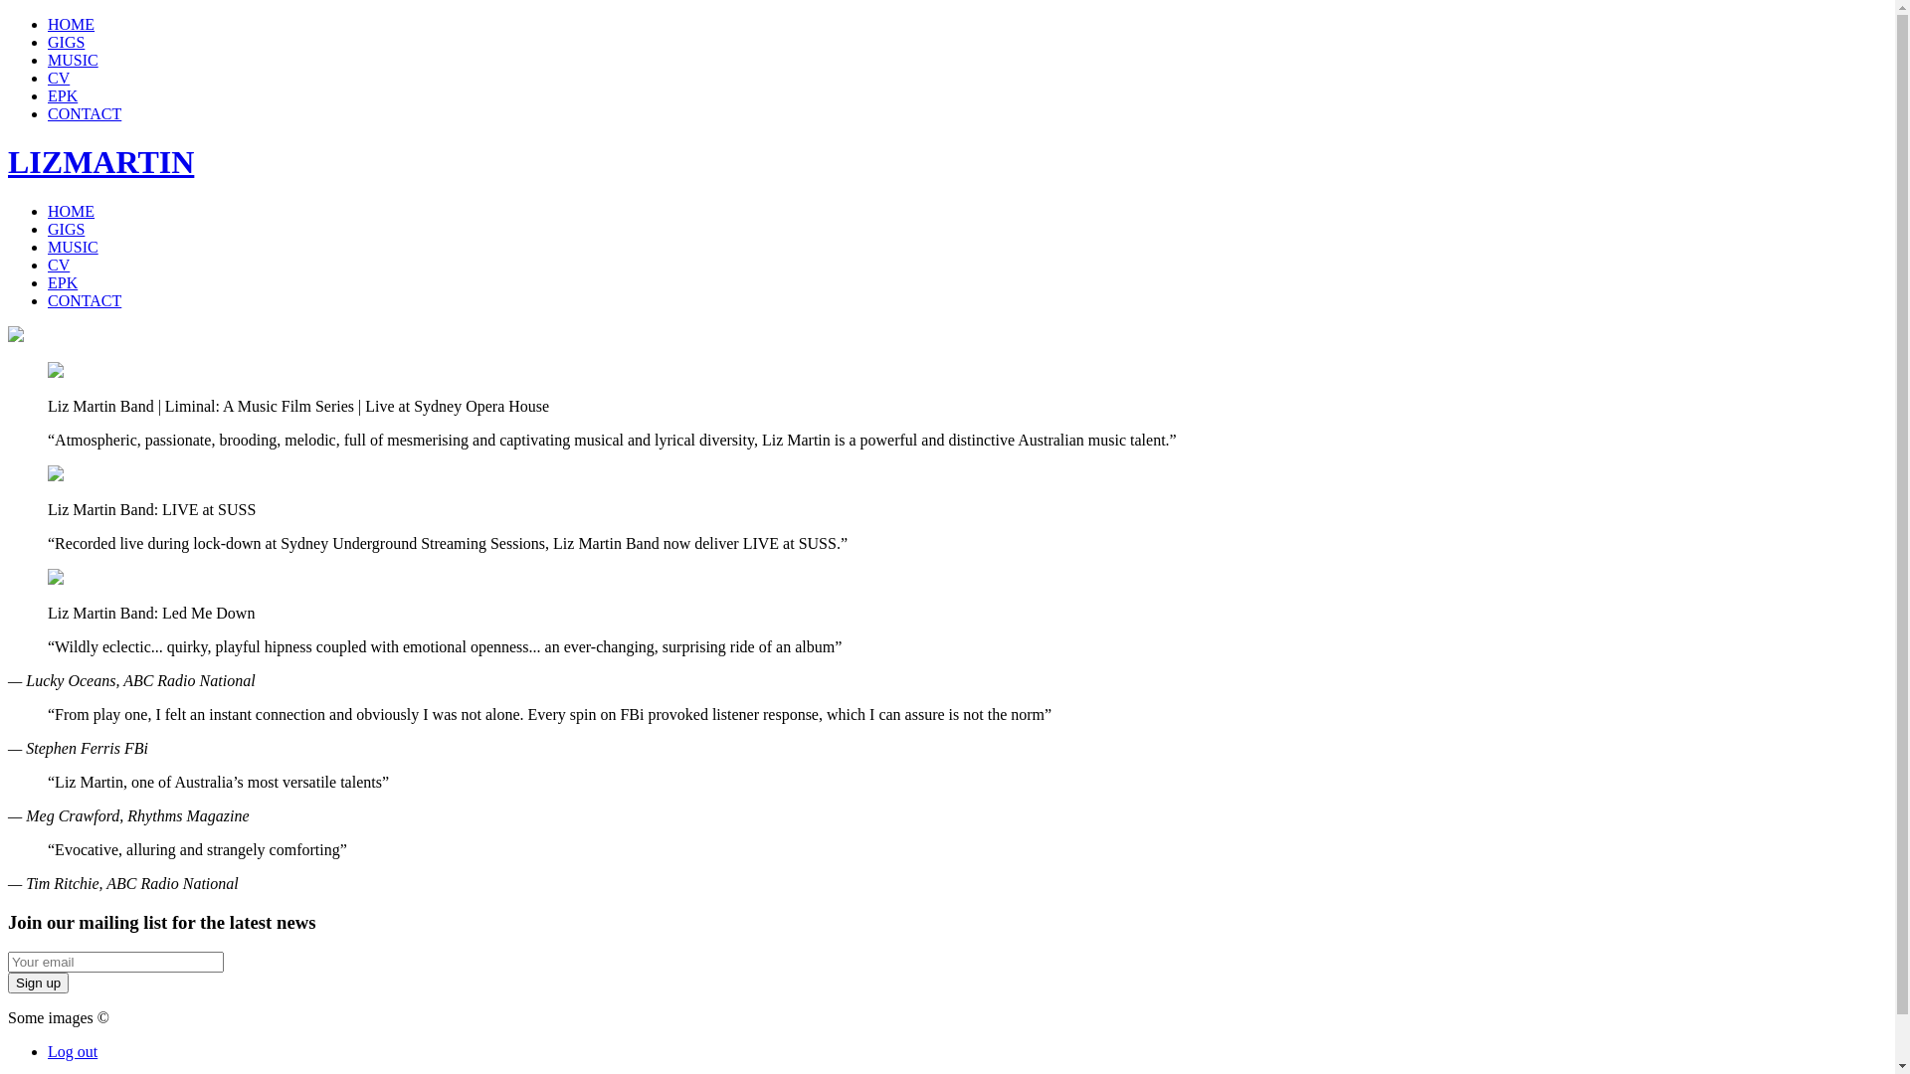 This screenshot has height=1074, width=1910. What do you see at coordinates (38, 983) in the screenshot?
I see `Sign up` at bounding box center [38, 983].